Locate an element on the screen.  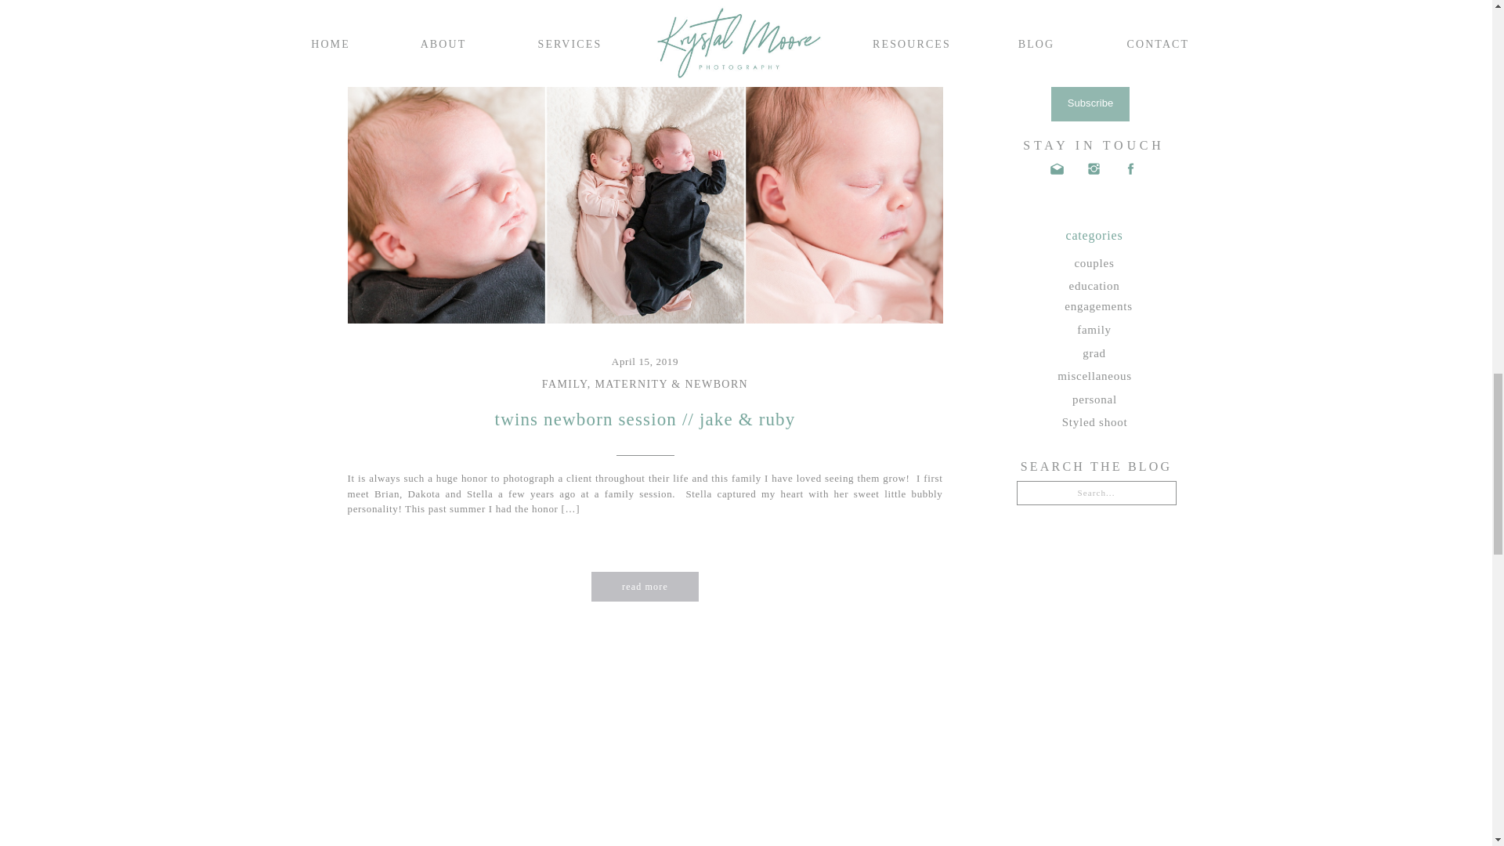
family is located at coordinates (1094, 328).